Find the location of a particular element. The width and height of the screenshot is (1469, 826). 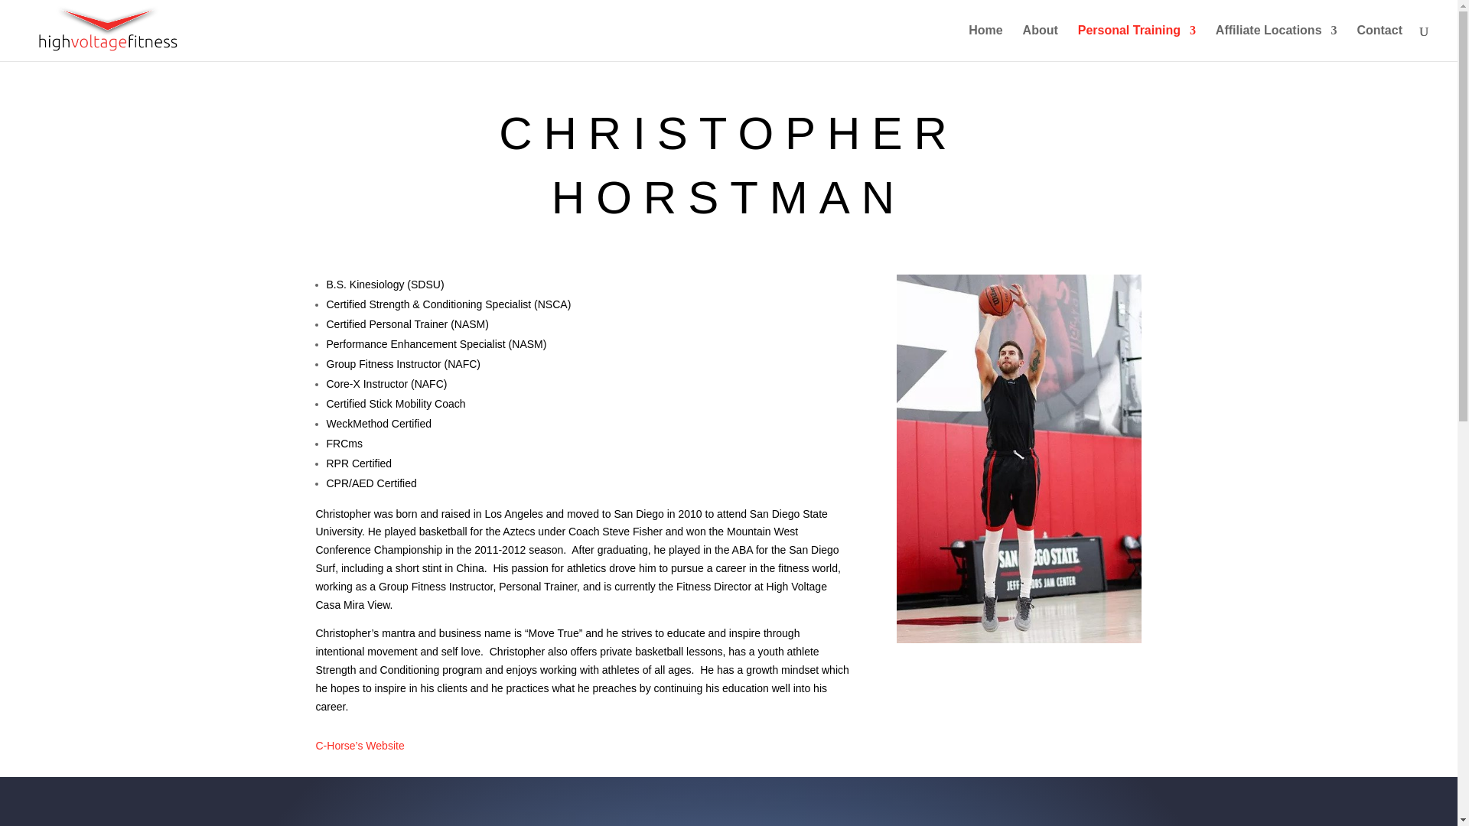

Home is located at coordinates (985, 43).